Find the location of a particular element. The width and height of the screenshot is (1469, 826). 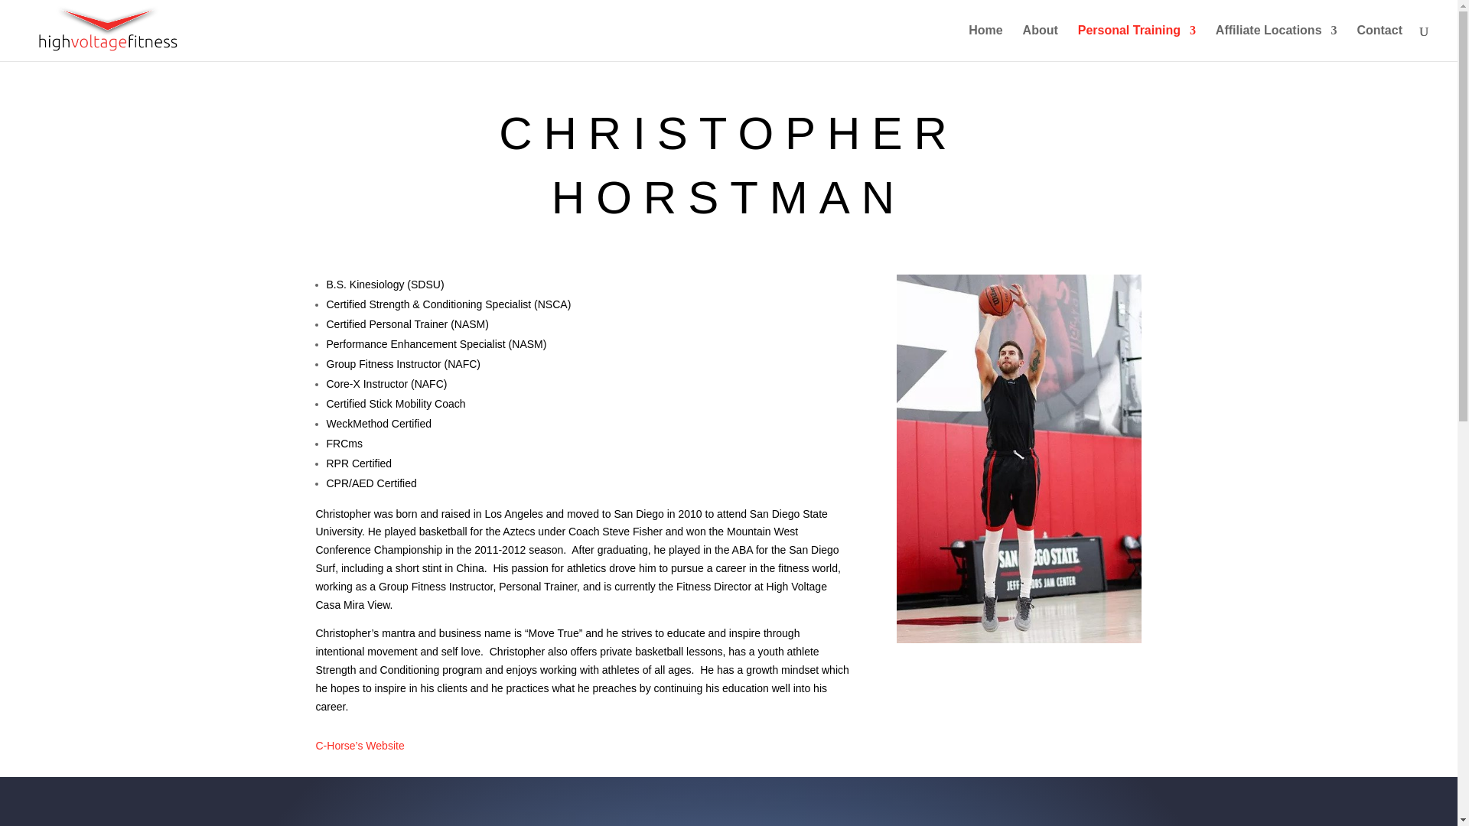

Home is located at coordinates (985, 43).